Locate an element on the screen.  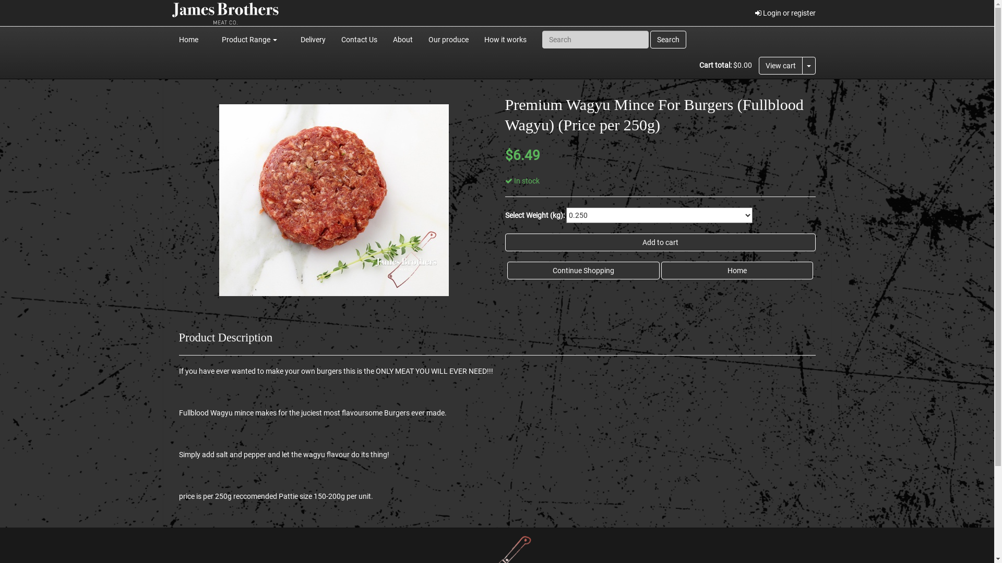
Product Range is located at coordinates (249, 40).